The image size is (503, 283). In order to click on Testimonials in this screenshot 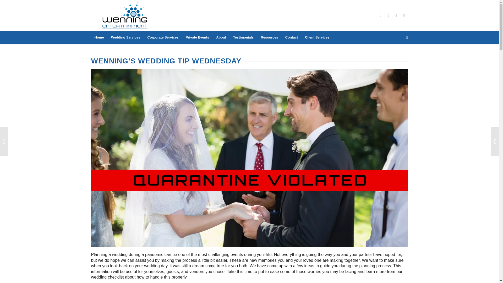, I will do `click(243, 37)`.